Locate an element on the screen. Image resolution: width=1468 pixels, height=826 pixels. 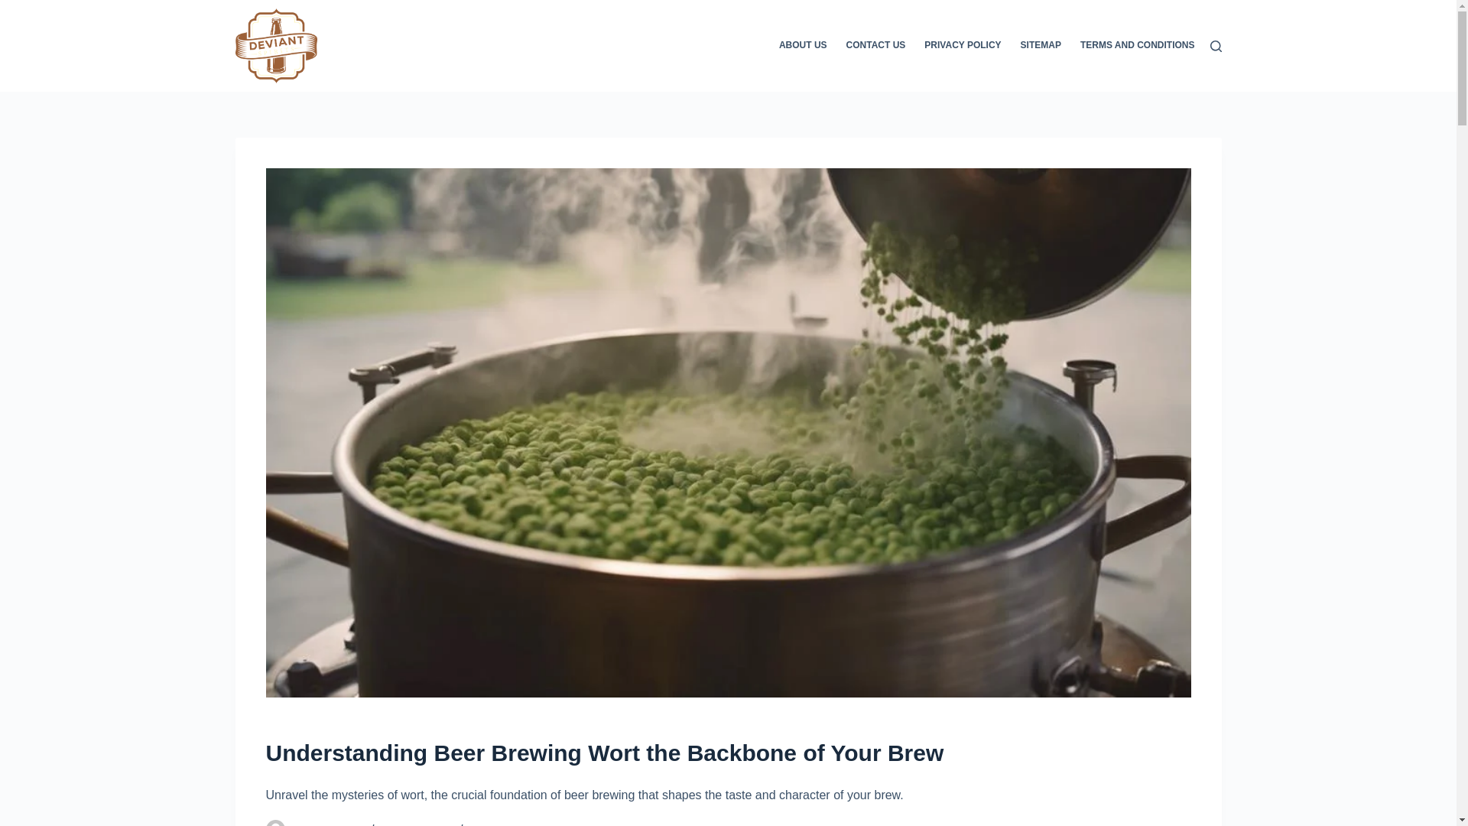
Posts by Deviant Spirit is located at coordinates (328, 824).